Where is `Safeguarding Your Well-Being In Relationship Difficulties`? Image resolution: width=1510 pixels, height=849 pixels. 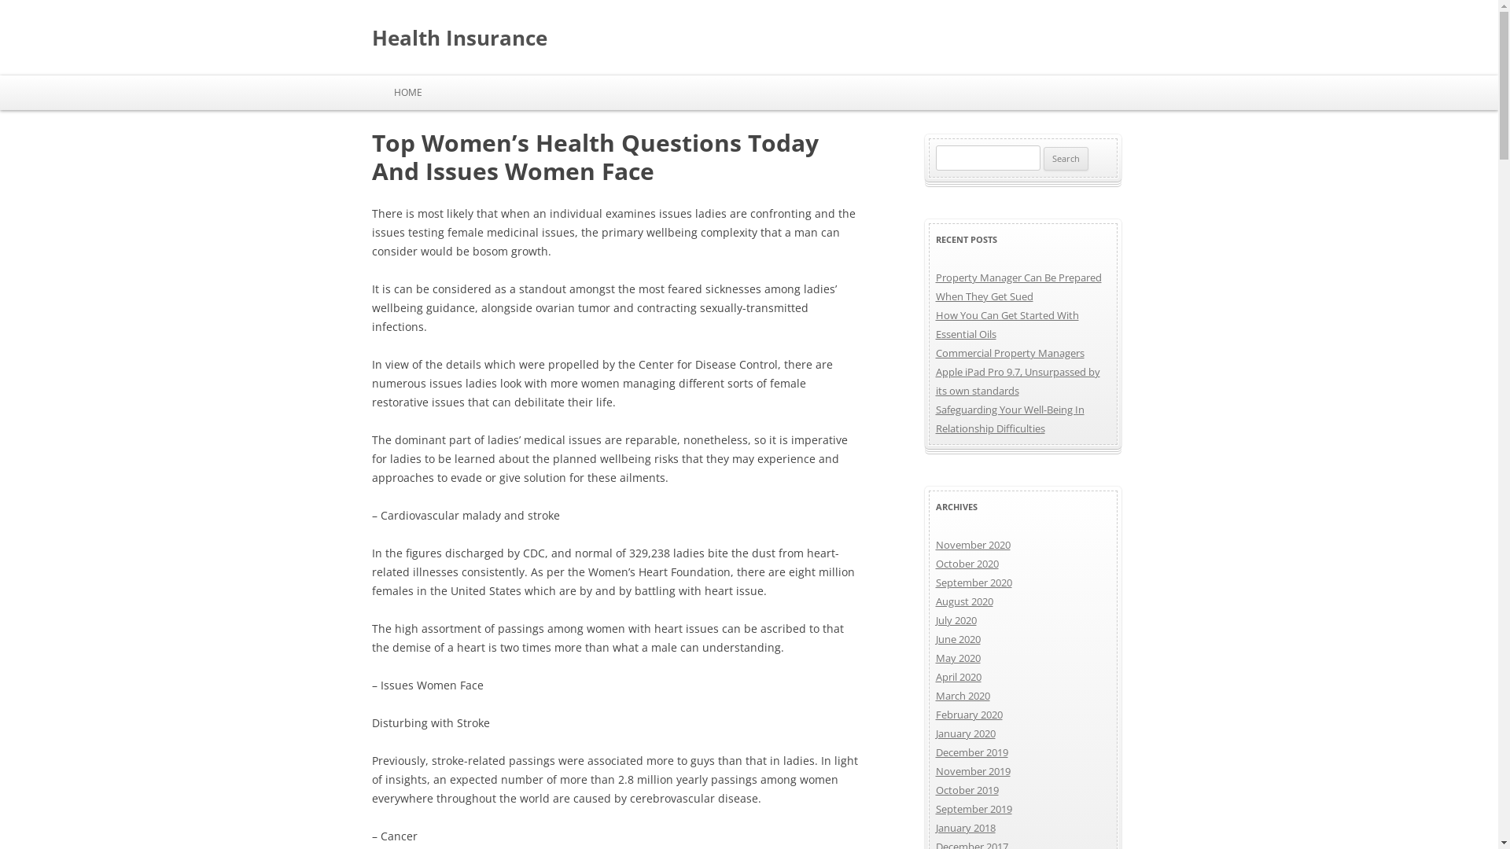
Safeguarding Your Well-Being In Relationship Difficulties is located at coordinates (1010, 419).